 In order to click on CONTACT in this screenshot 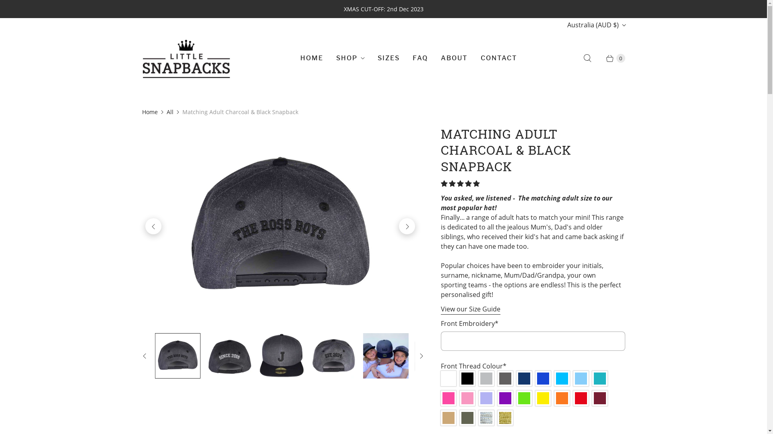, I will do `click(499, 58)`.